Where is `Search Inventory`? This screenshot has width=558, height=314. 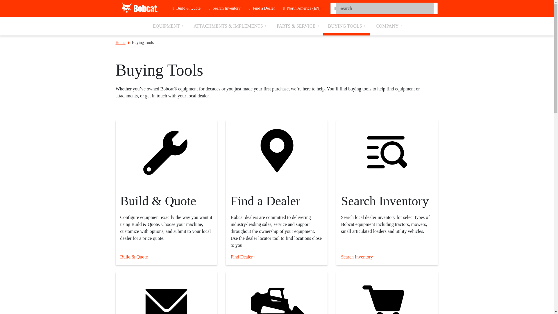 Search Inventory is located at coordinates (226, 8).